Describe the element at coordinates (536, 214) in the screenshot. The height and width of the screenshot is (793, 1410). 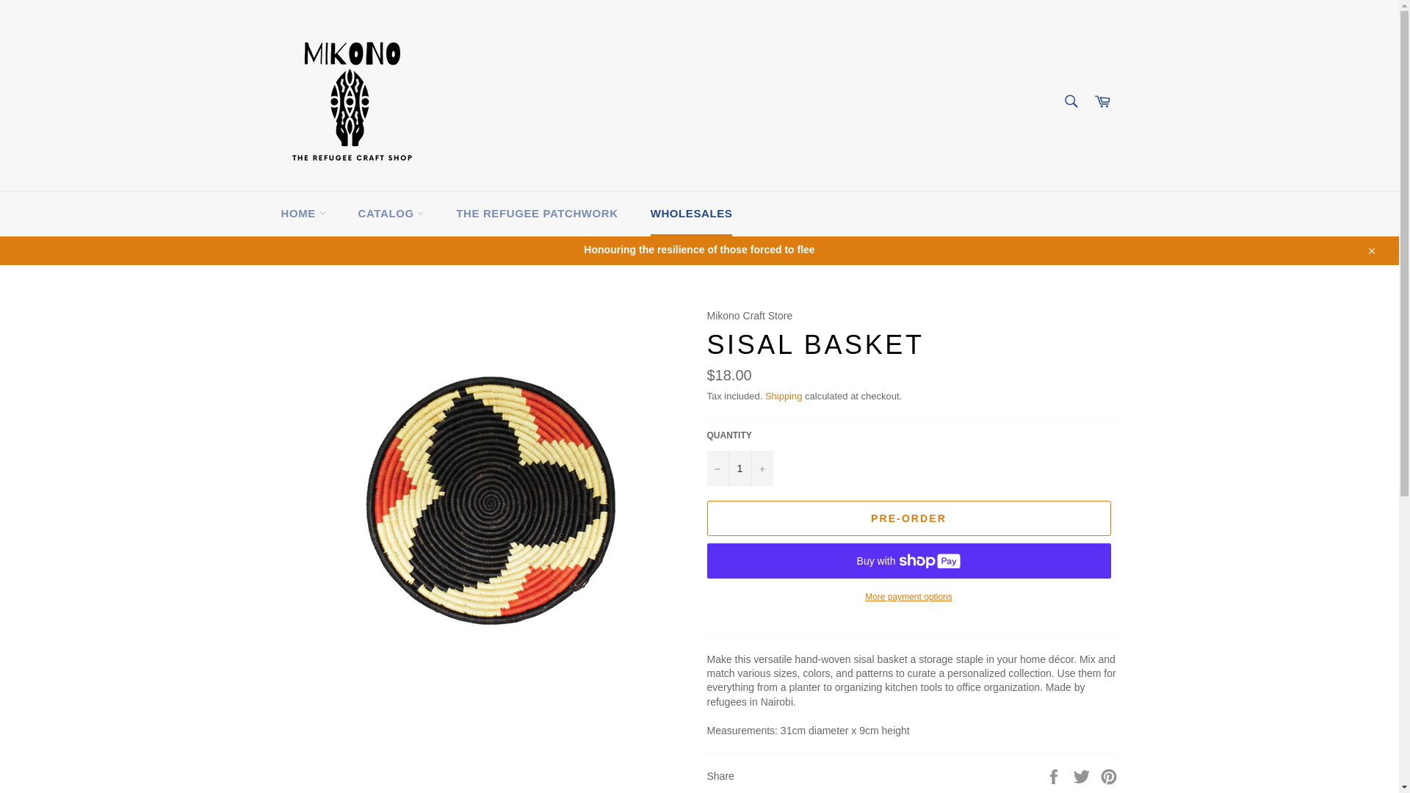
I see `THE REFUGEE PATCHWORK` at that location.